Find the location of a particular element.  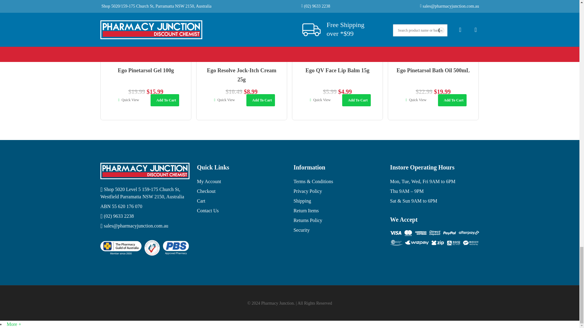

How PayPal Works is located at coordinates (434, 238).